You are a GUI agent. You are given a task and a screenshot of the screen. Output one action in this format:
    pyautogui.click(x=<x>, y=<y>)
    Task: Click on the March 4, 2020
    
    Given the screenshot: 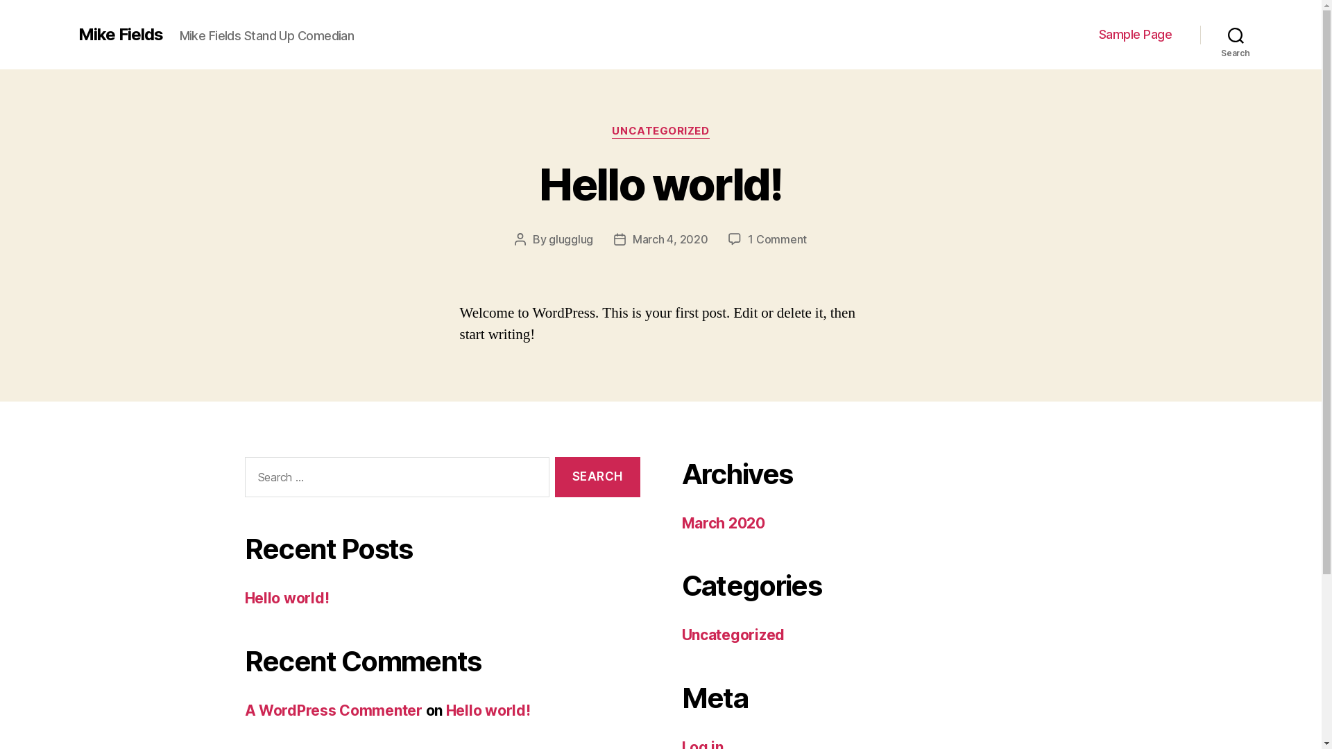 What is the action you would take?
    pyautogui.click(x=670, y=239)
    